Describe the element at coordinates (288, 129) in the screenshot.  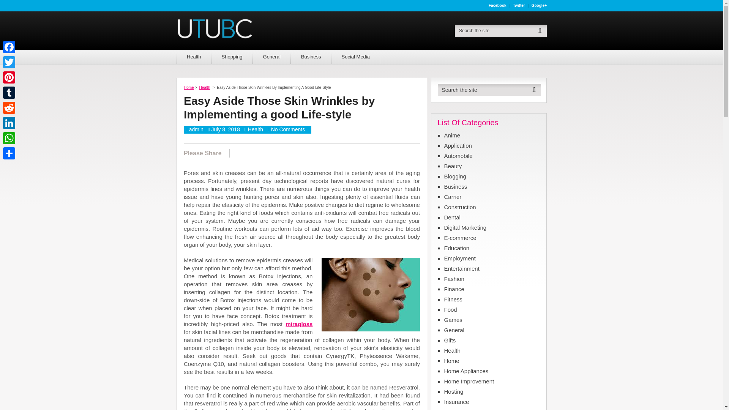
I see `No Comments` at that location.